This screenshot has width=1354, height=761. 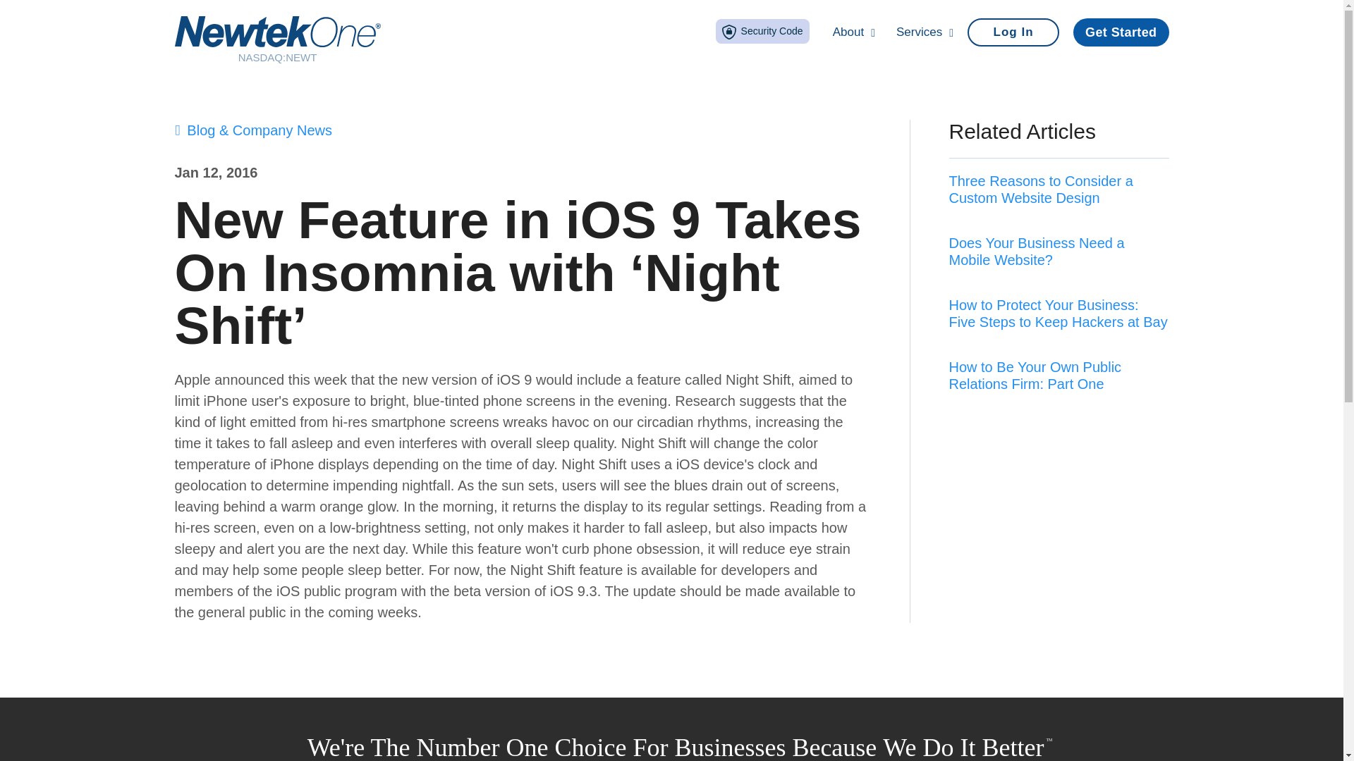 I want to click on Get Started, so click(x=1121, y=32).